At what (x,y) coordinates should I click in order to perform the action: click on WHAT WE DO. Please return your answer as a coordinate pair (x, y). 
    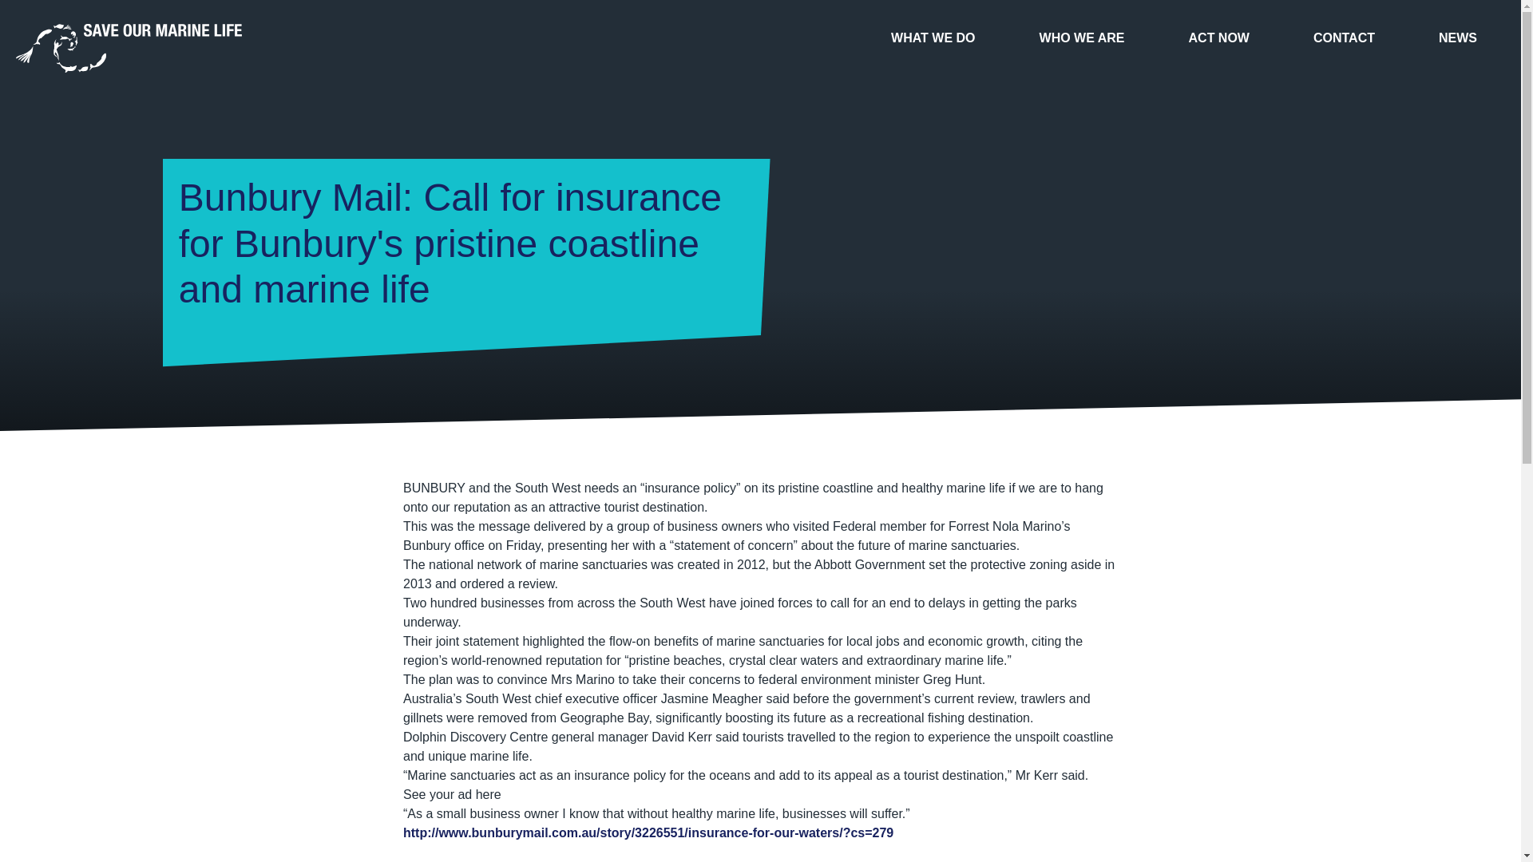
    Looking at the image, I should click on (933, 38).